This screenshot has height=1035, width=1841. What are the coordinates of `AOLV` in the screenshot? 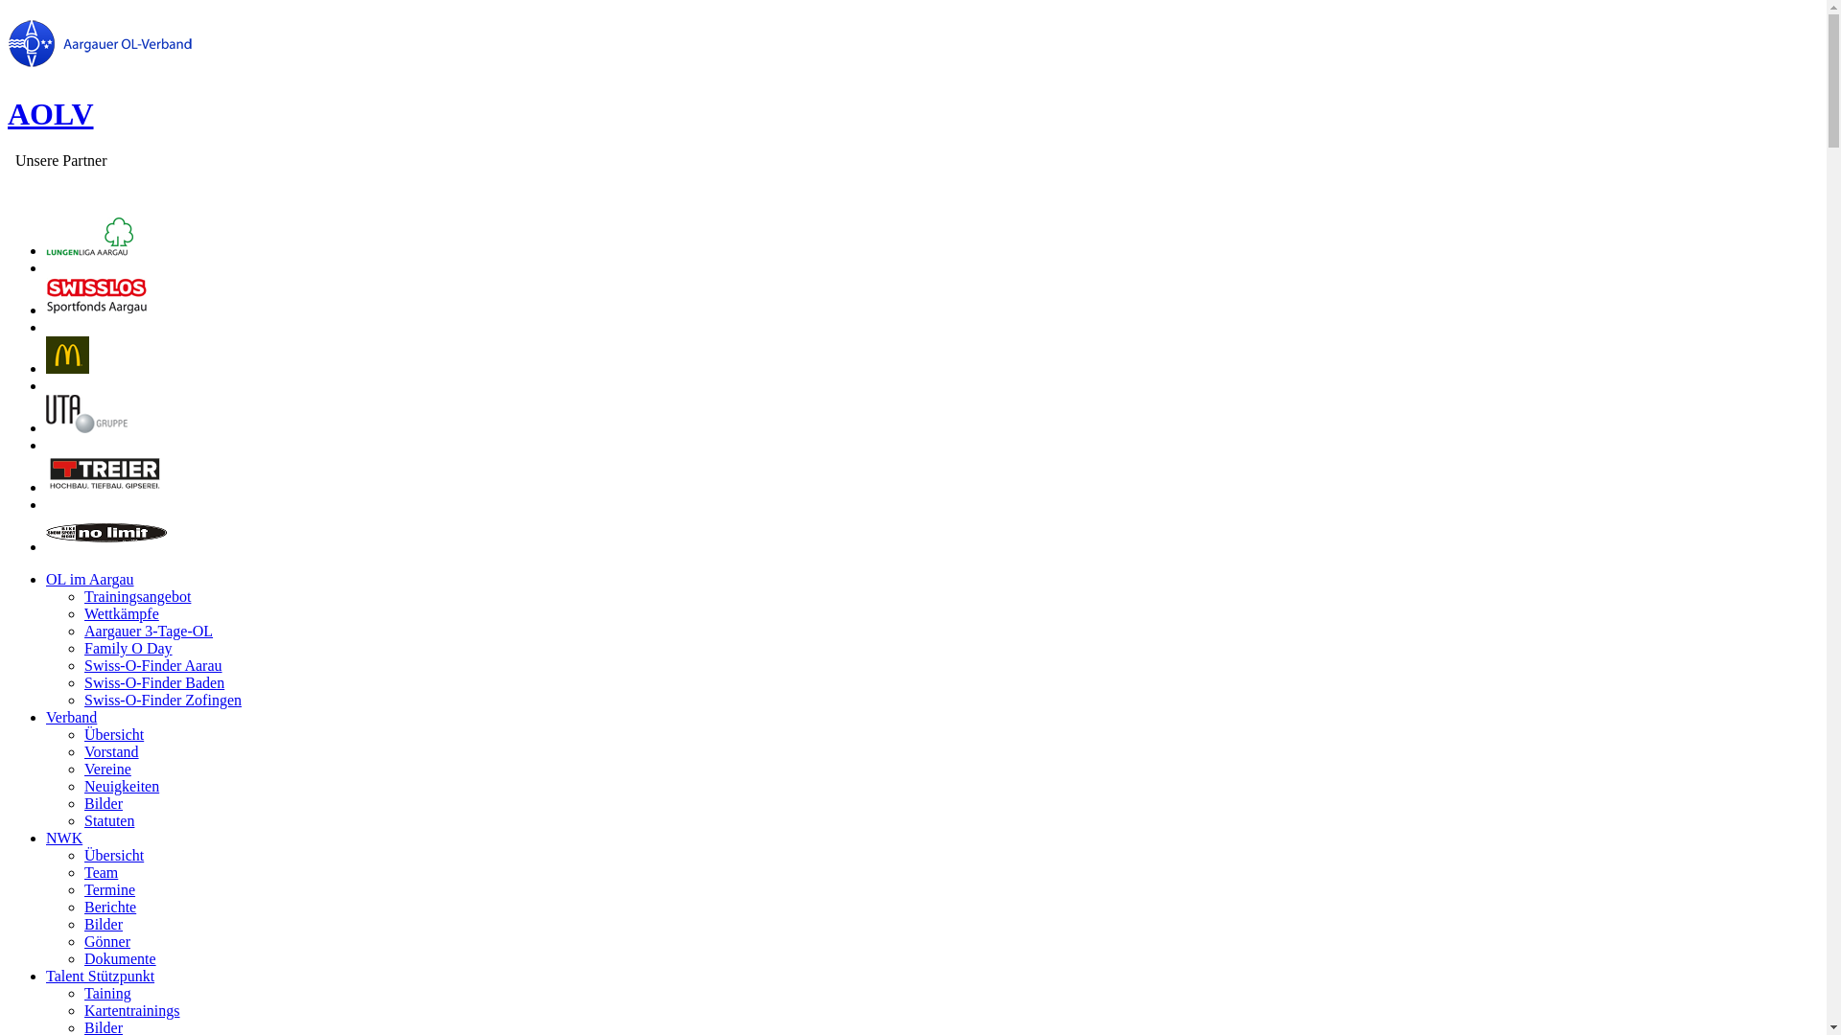 It's located at (51, 114).